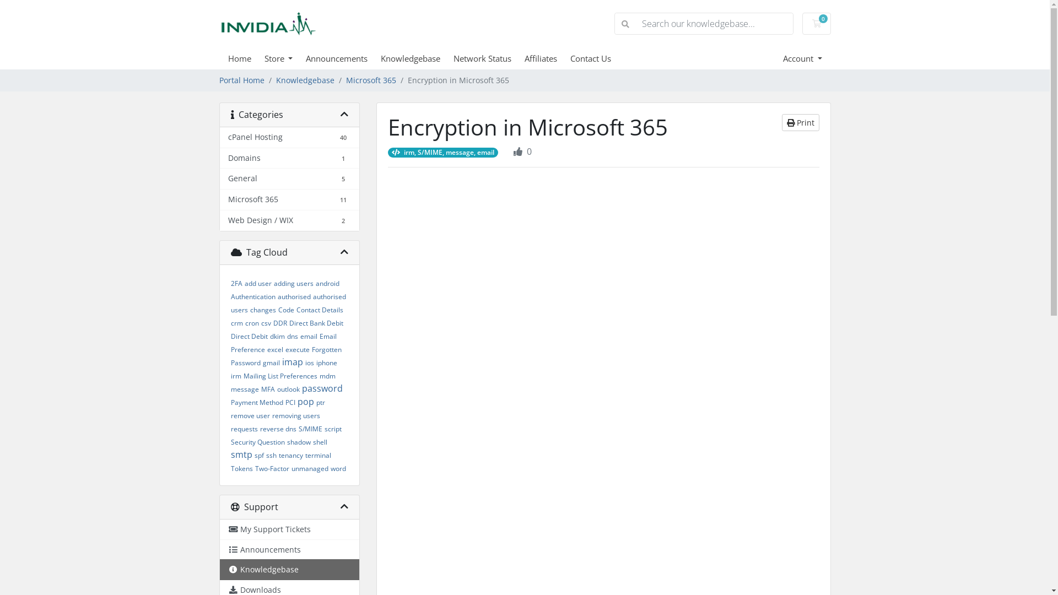 This screenshot has height=595, width=1058. What do you see at coordinates (259, 455) in the screenshot?
I see `spf` at bounding box center [259, 455].